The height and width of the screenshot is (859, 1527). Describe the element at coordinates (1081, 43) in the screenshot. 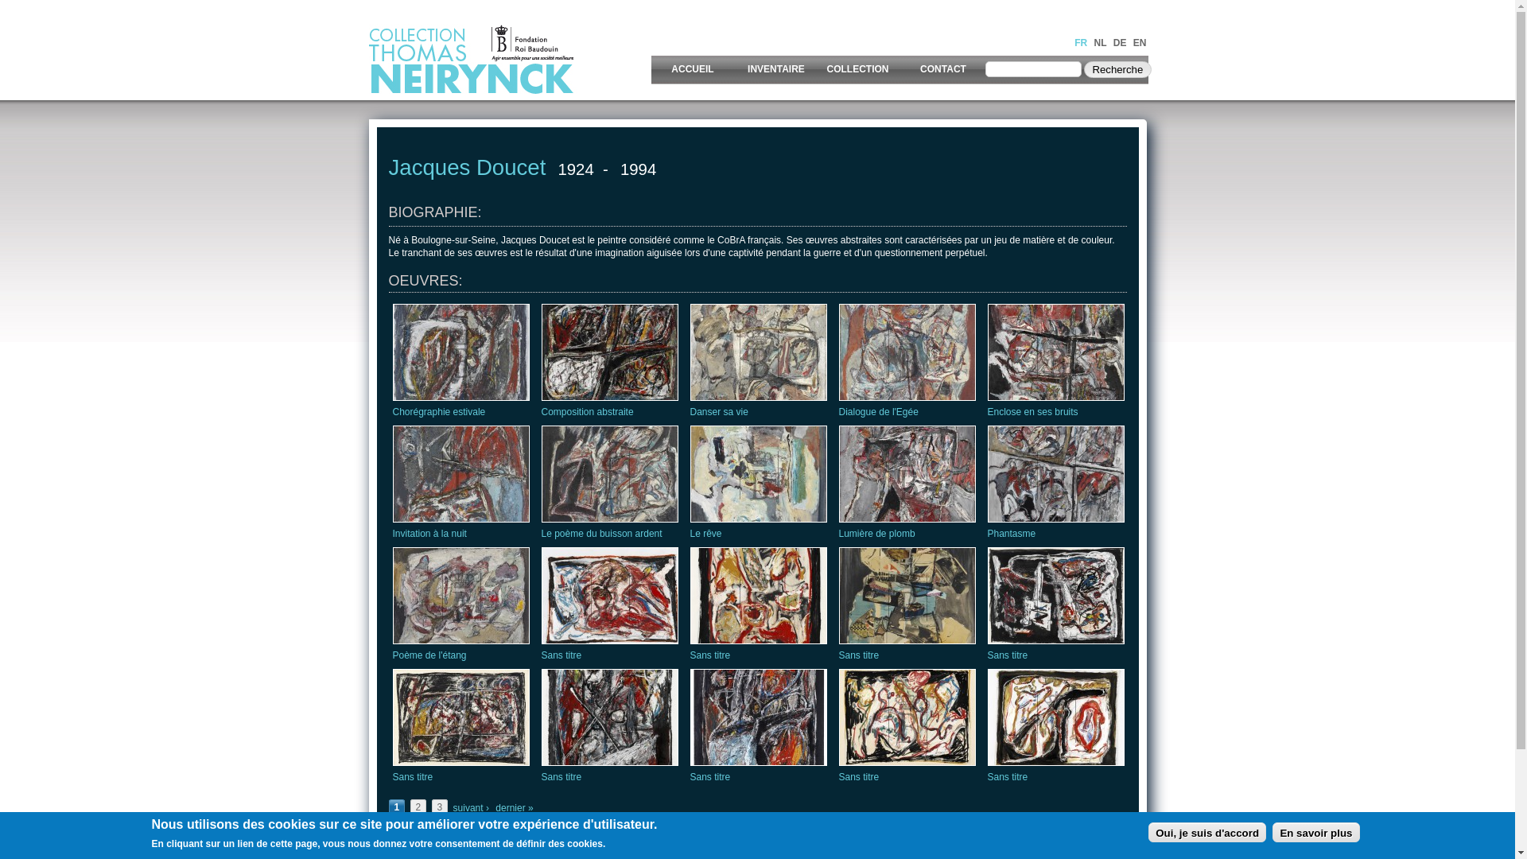

I see `FR` at that location.